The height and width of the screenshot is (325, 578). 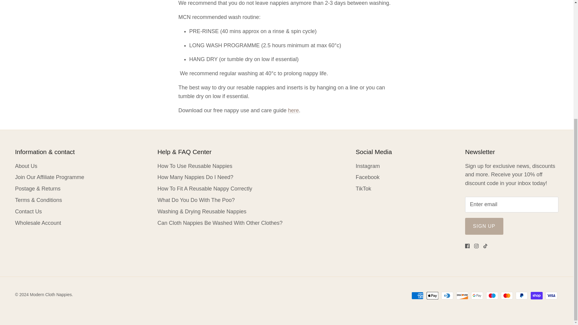 What do you see at coordinates (492, 296) in the screenshot?
I see `Maestro` at bounding box center [492, 296].